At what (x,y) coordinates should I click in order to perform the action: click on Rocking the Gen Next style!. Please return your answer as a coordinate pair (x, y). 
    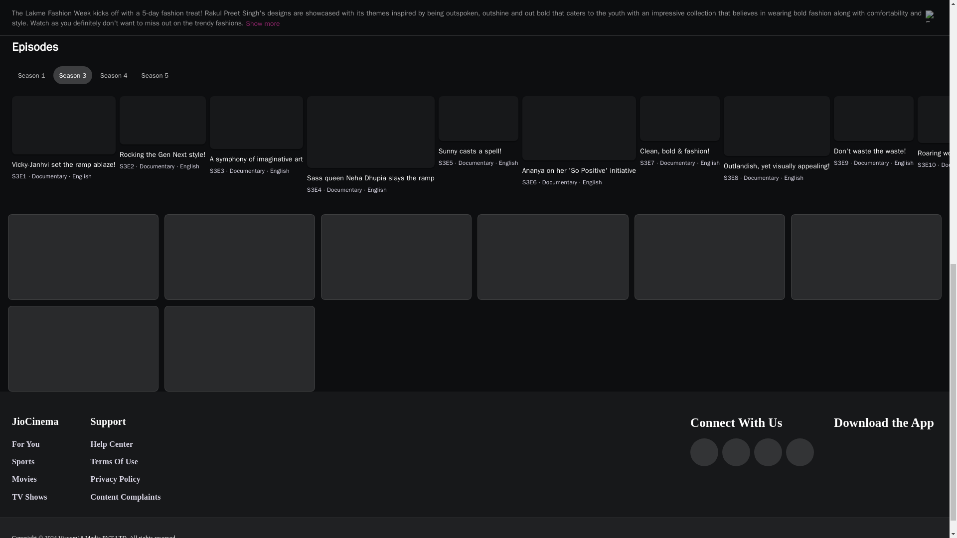
    Looking at the image, I should click on (162, 154).